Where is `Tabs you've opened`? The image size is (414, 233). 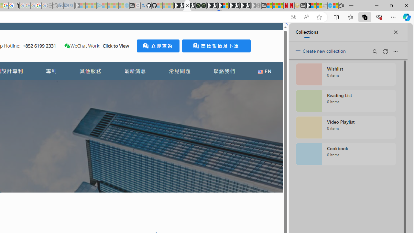
Tabs you've opened is located at coordinates (89, 86).